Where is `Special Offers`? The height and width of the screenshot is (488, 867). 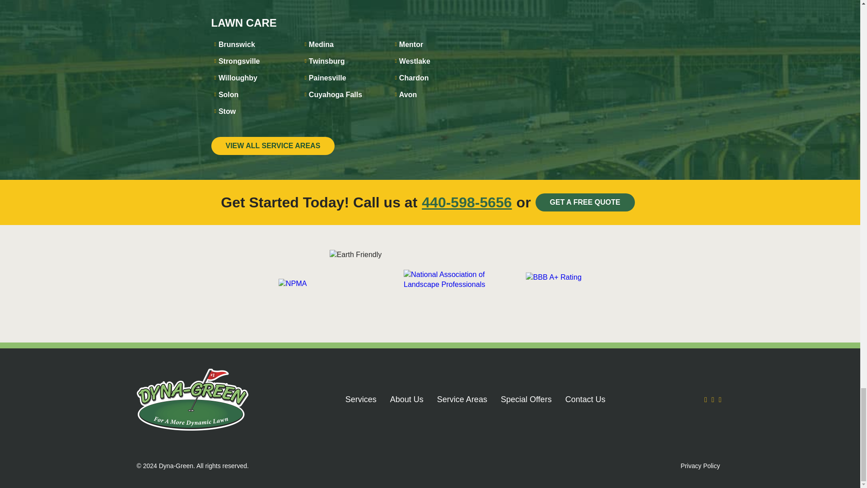
Special Offers is located at coordinates (526, 399).